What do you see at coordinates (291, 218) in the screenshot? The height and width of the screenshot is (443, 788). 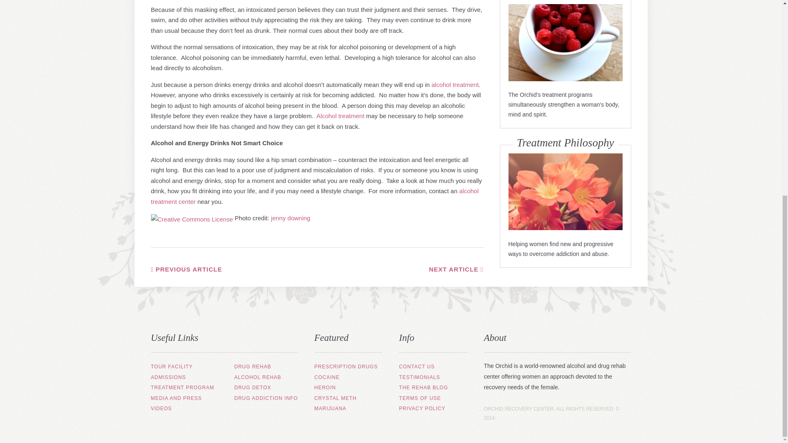 I see `jenny downing` at bounding box center [291, 218].